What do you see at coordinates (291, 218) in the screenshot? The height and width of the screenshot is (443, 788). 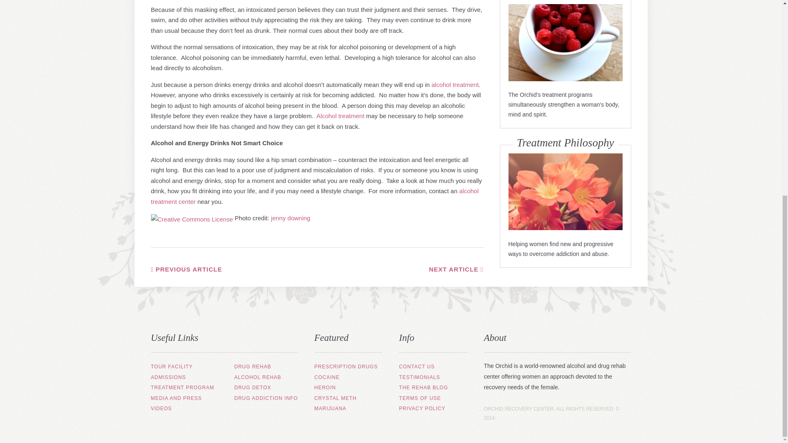 I see `jenny downing` at bounding box center [291, 218].